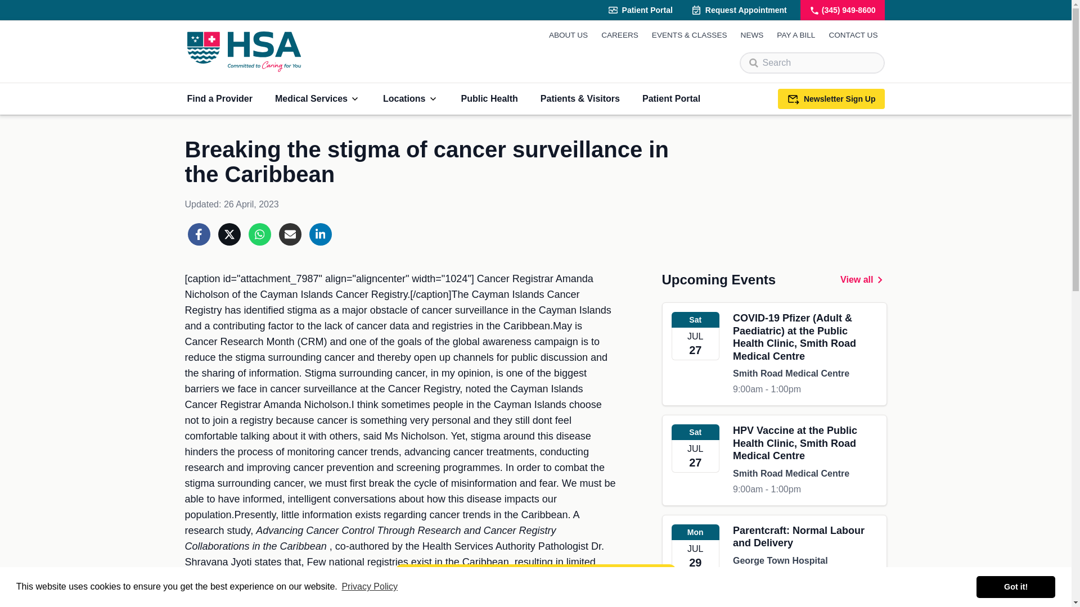  Describe the element at coordinates (568, 35) in the screenshot. I see `ABOUT US` at that location.